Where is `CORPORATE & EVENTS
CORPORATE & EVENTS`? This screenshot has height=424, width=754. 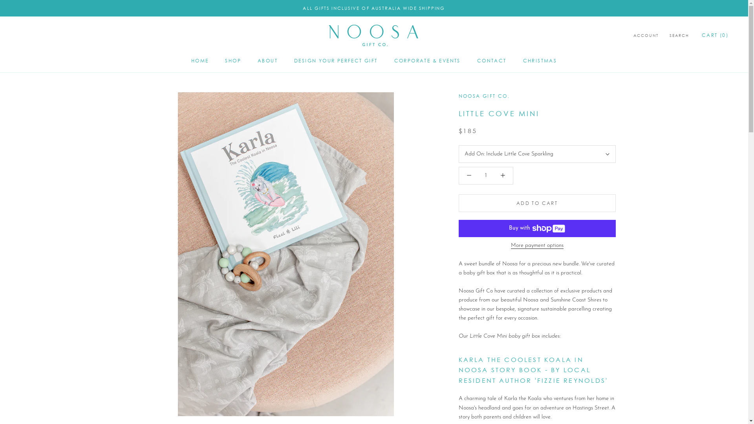
CORPORATE & EVENTS
CORPORATE & EVENTS is located at coordinates (427, 60).